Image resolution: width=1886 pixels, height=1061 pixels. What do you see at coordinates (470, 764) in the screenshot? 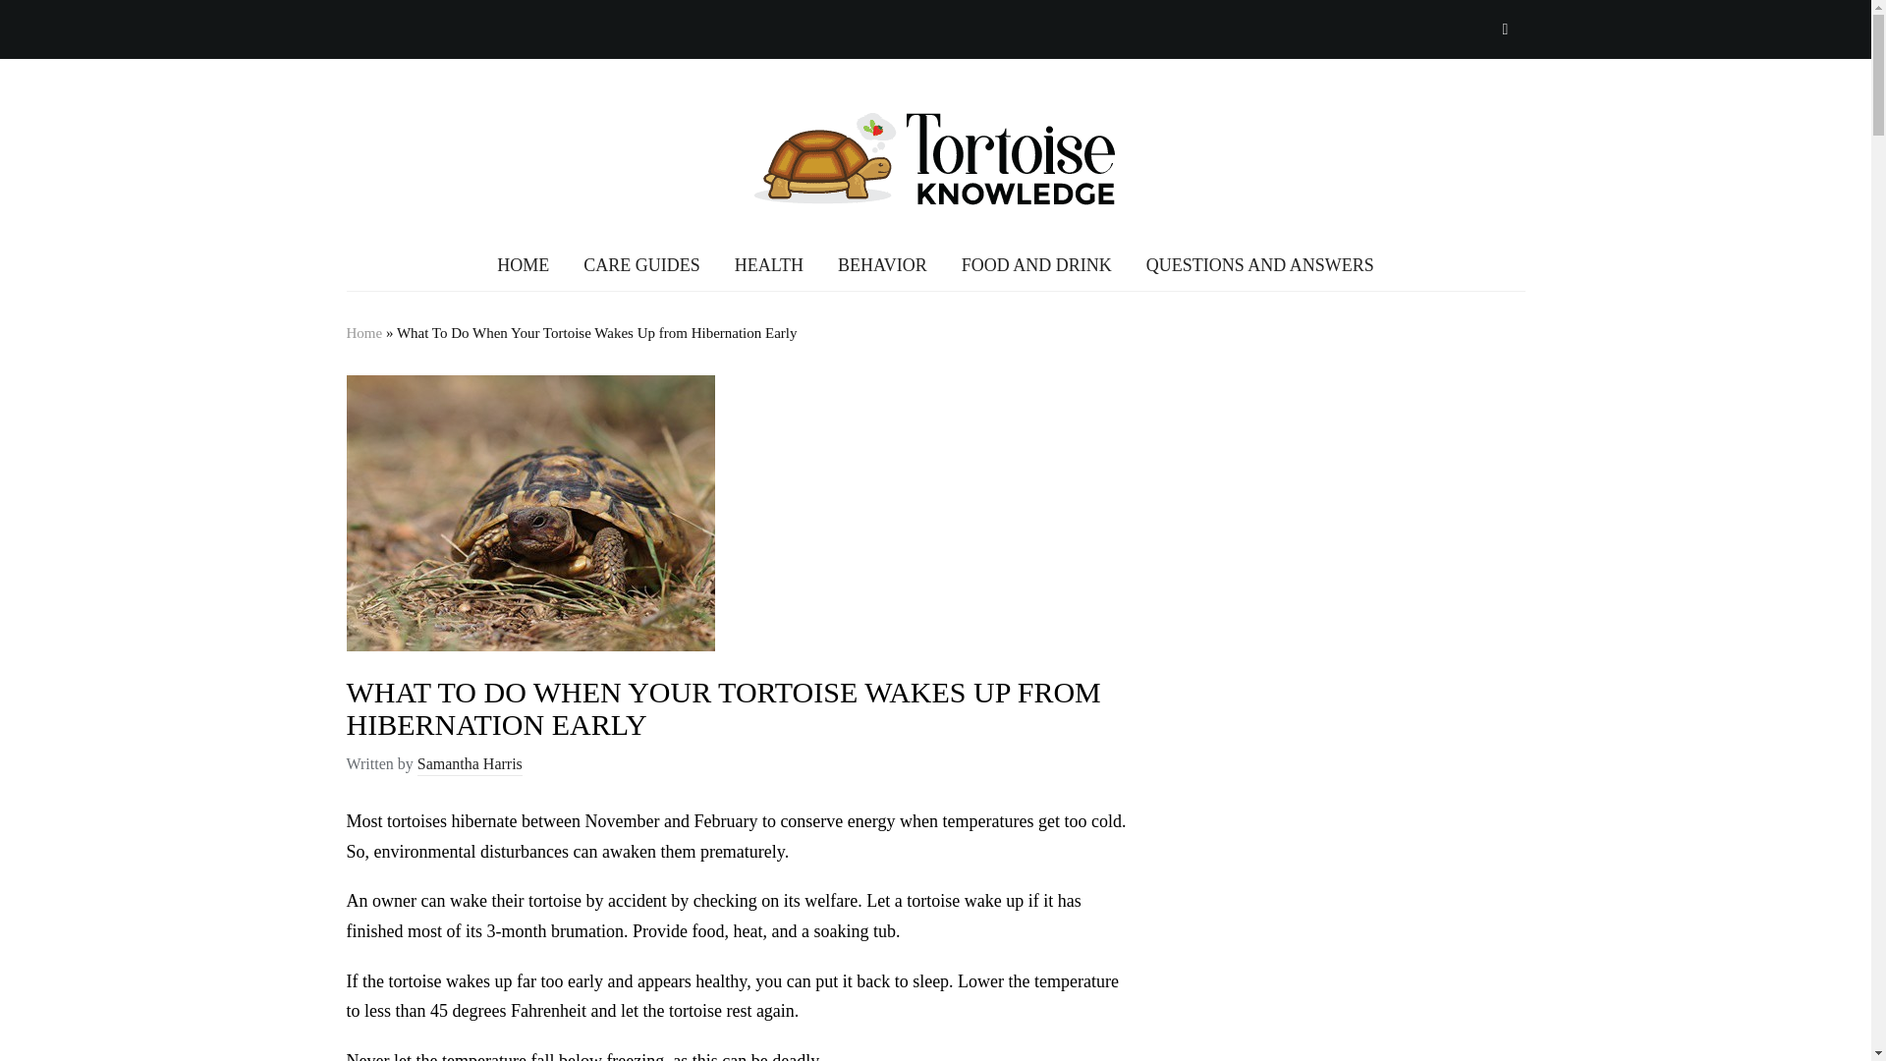
I see `Samantha Harris` at bounding box center [470, 764].